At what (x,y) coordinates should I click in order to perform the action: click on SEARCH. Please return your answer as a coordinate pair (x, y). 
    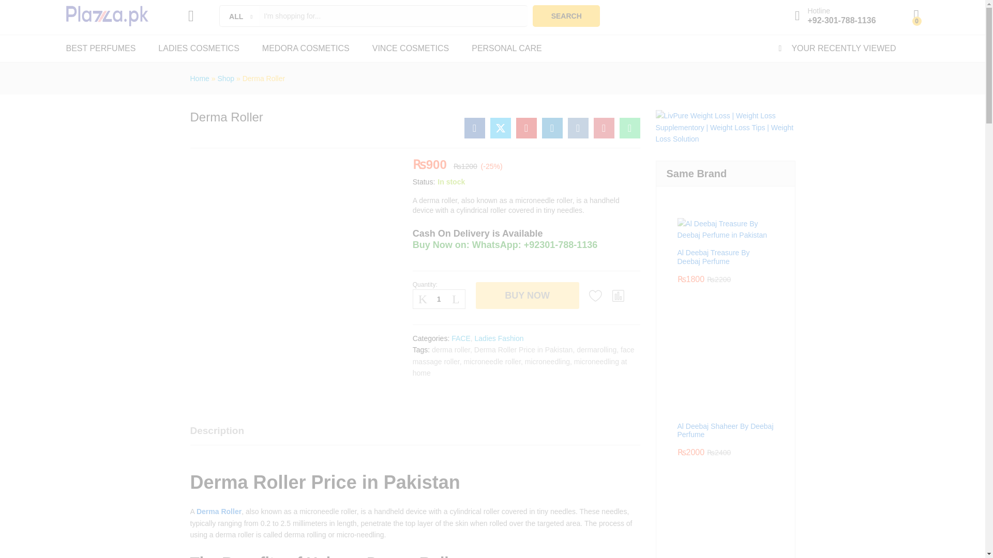
    Looking at the image, I should click on (566, 16).